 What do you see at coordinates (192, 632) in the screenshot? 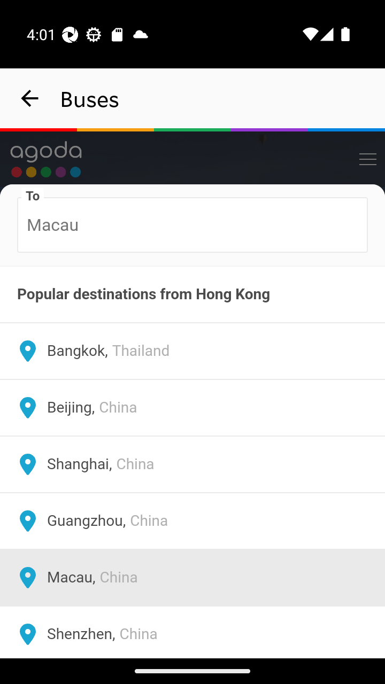
I see `Shenzhen,China` at bounding box center [192, 632].